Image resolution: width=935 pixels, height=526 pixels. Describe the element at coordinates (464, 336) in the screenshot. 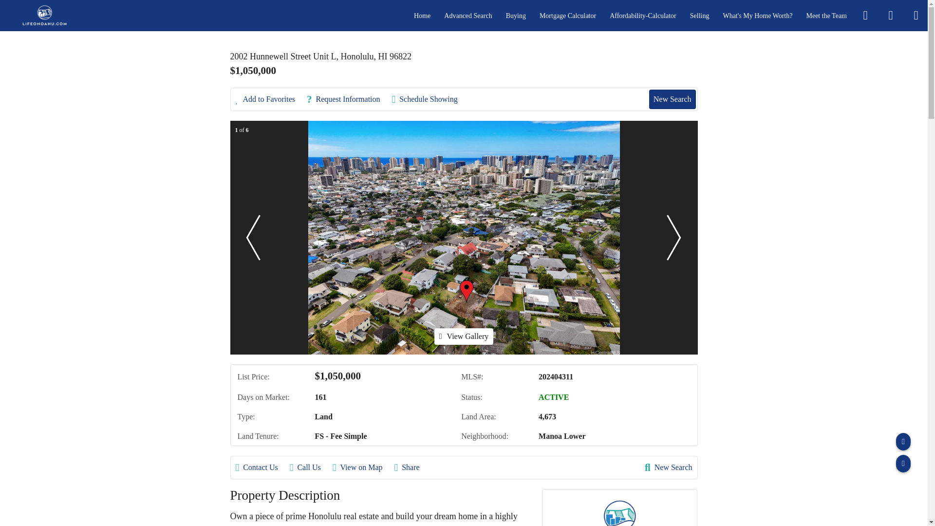

I see `View Gallery` at that location.